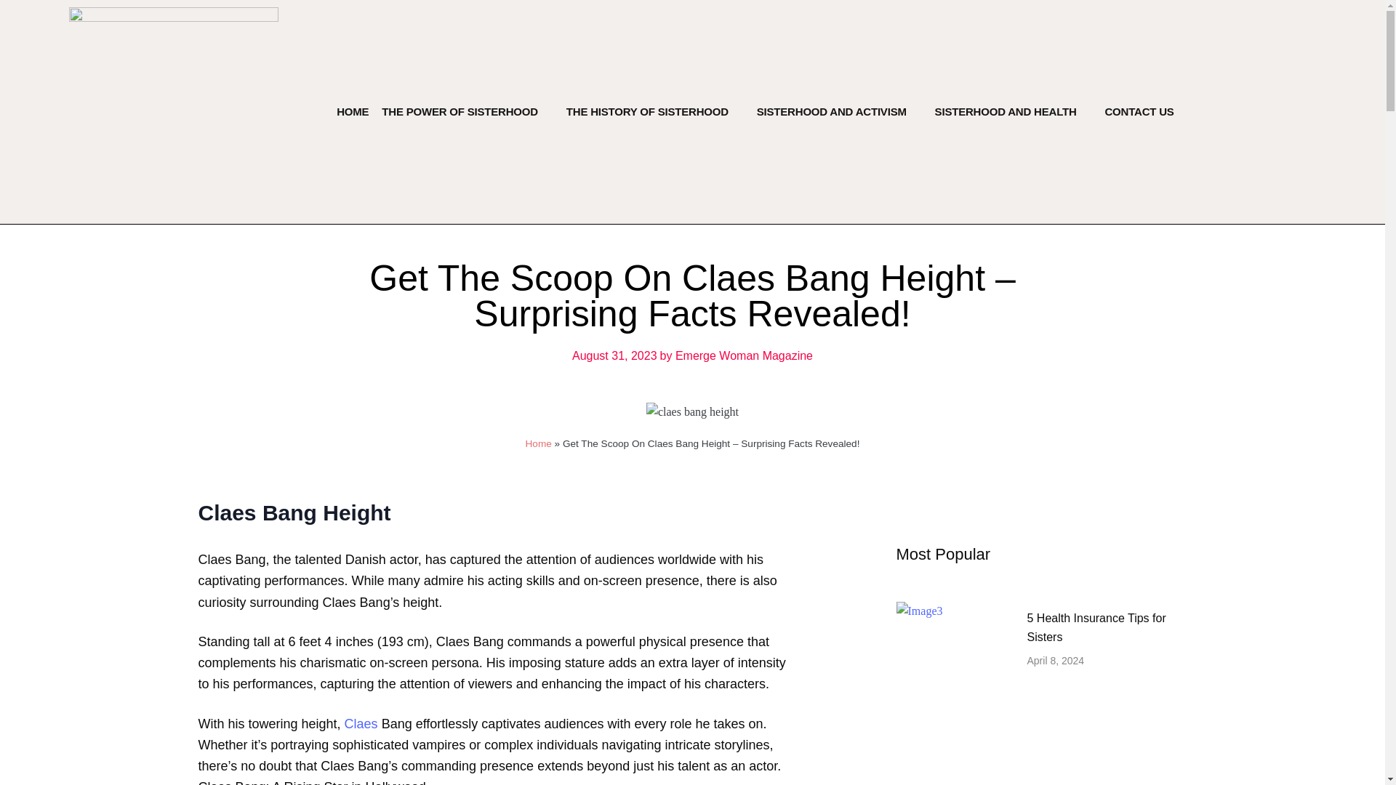 This screenshot has height=785, width=1396. What do you see at coordinates (831, 112) in the screenshot?
I see `SISTERHOOD AND ACTIVISM` at bounding box center [831, 112].